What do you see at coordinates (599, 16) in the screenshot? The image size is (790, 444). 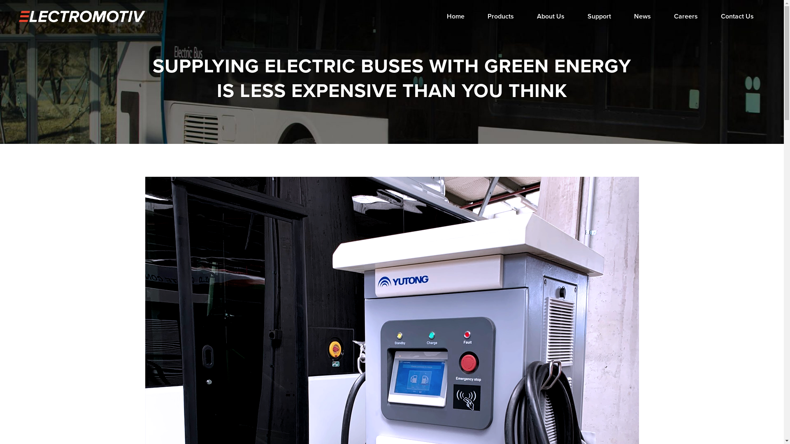 I see `Support` at bounding box center [599, 16].